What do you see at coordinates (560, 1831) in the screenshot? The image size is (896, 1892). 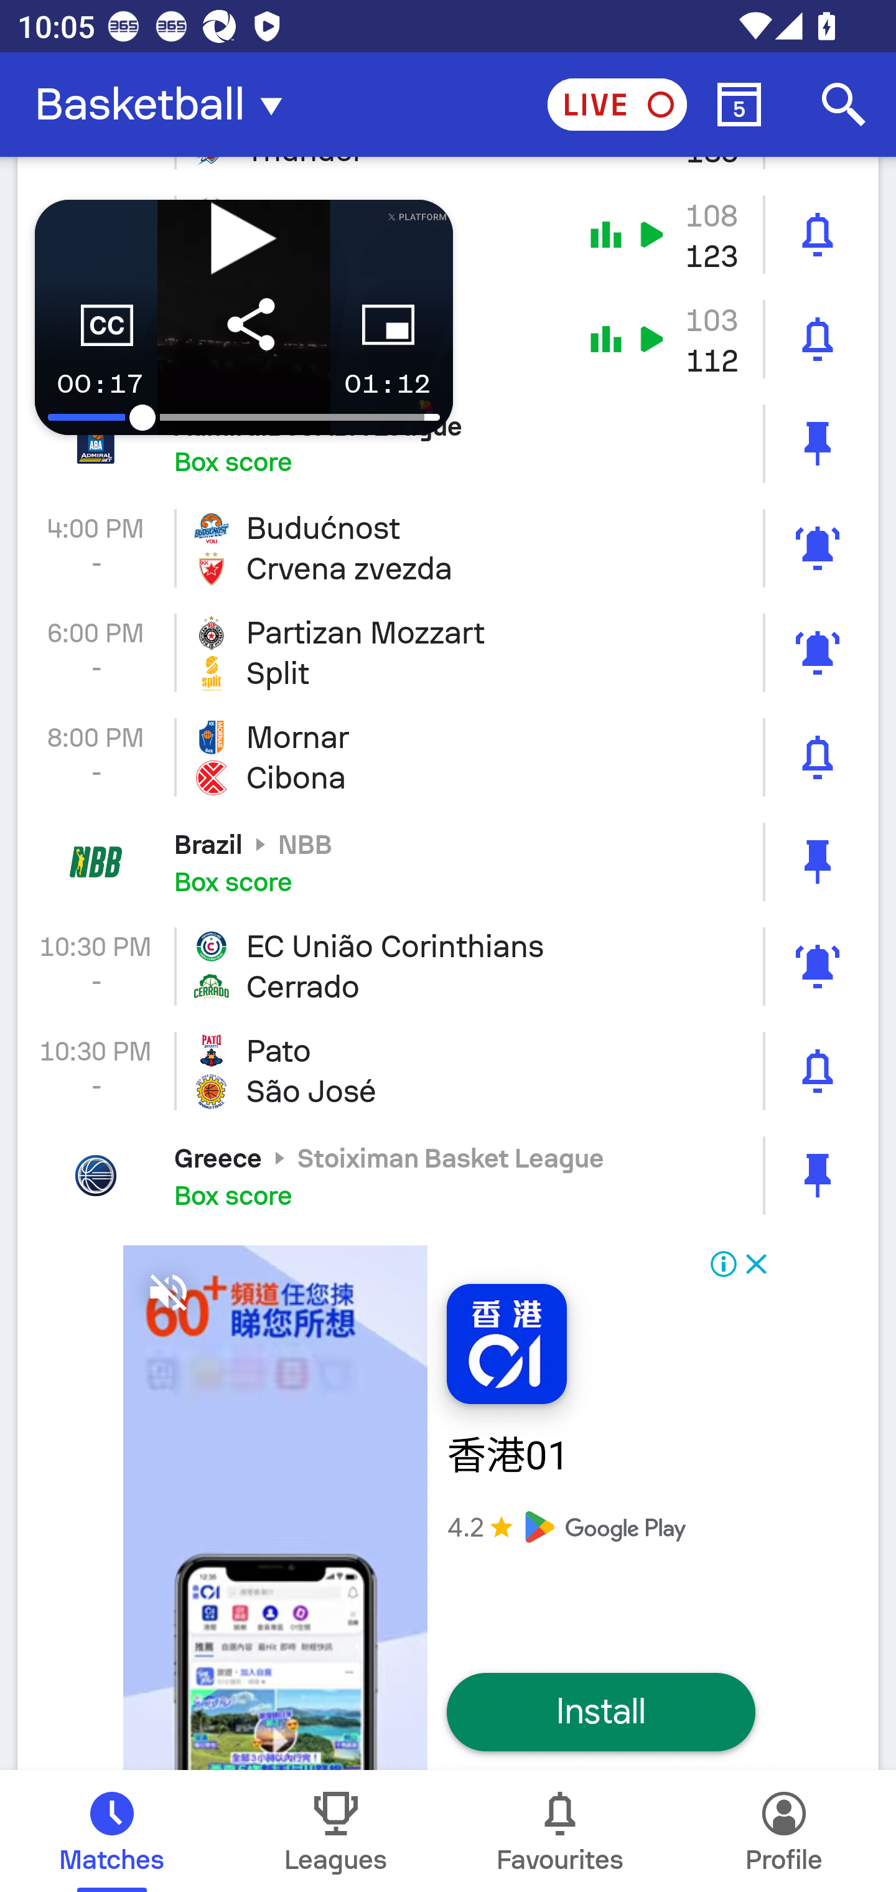 I see `Favourites` at bounding box center [560, 1831].